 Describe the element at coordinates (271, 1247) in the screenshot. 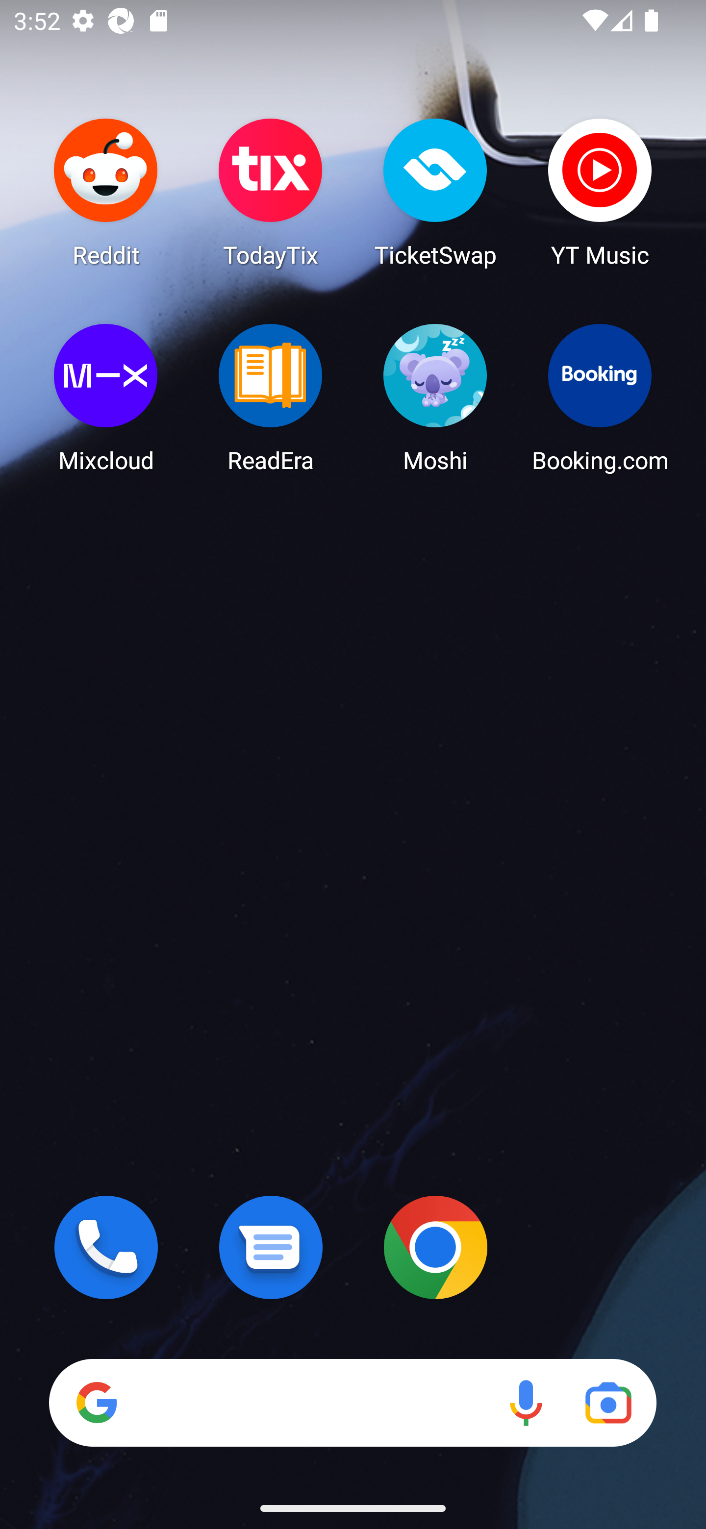

I see `Messages` at that location.